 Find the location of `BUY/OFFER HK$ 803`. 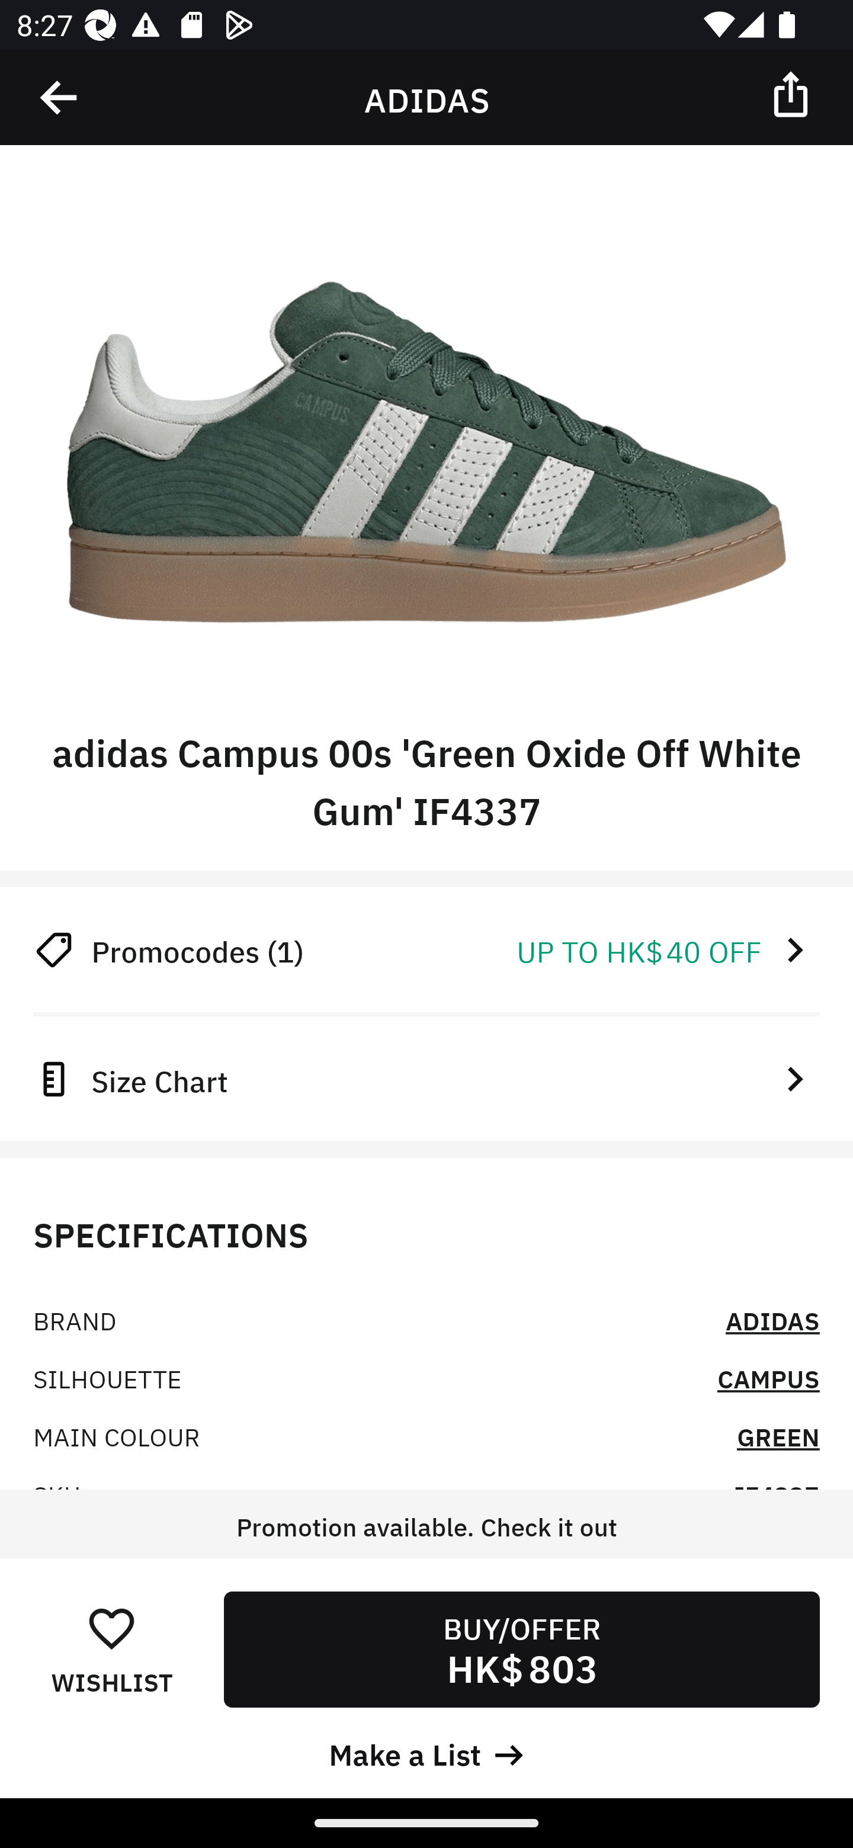

BUY/OFFER HK$ 803 is located at coordinates (521, 1649).